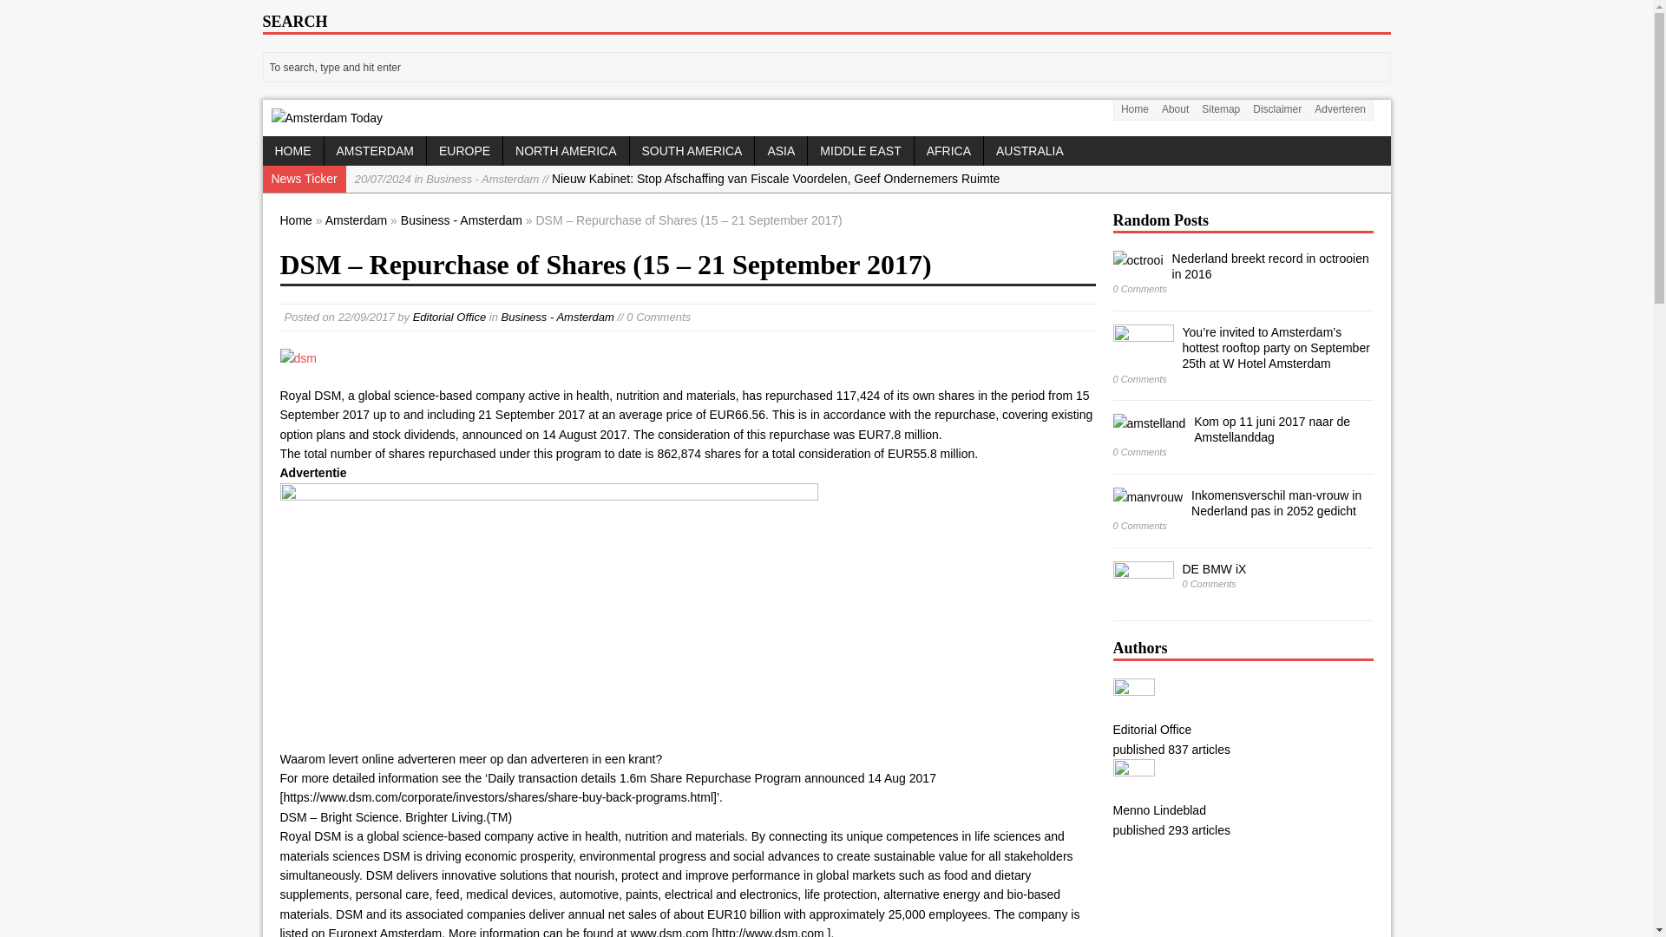  I want to click on Berichten van Editorial Office, so click(449, 316).